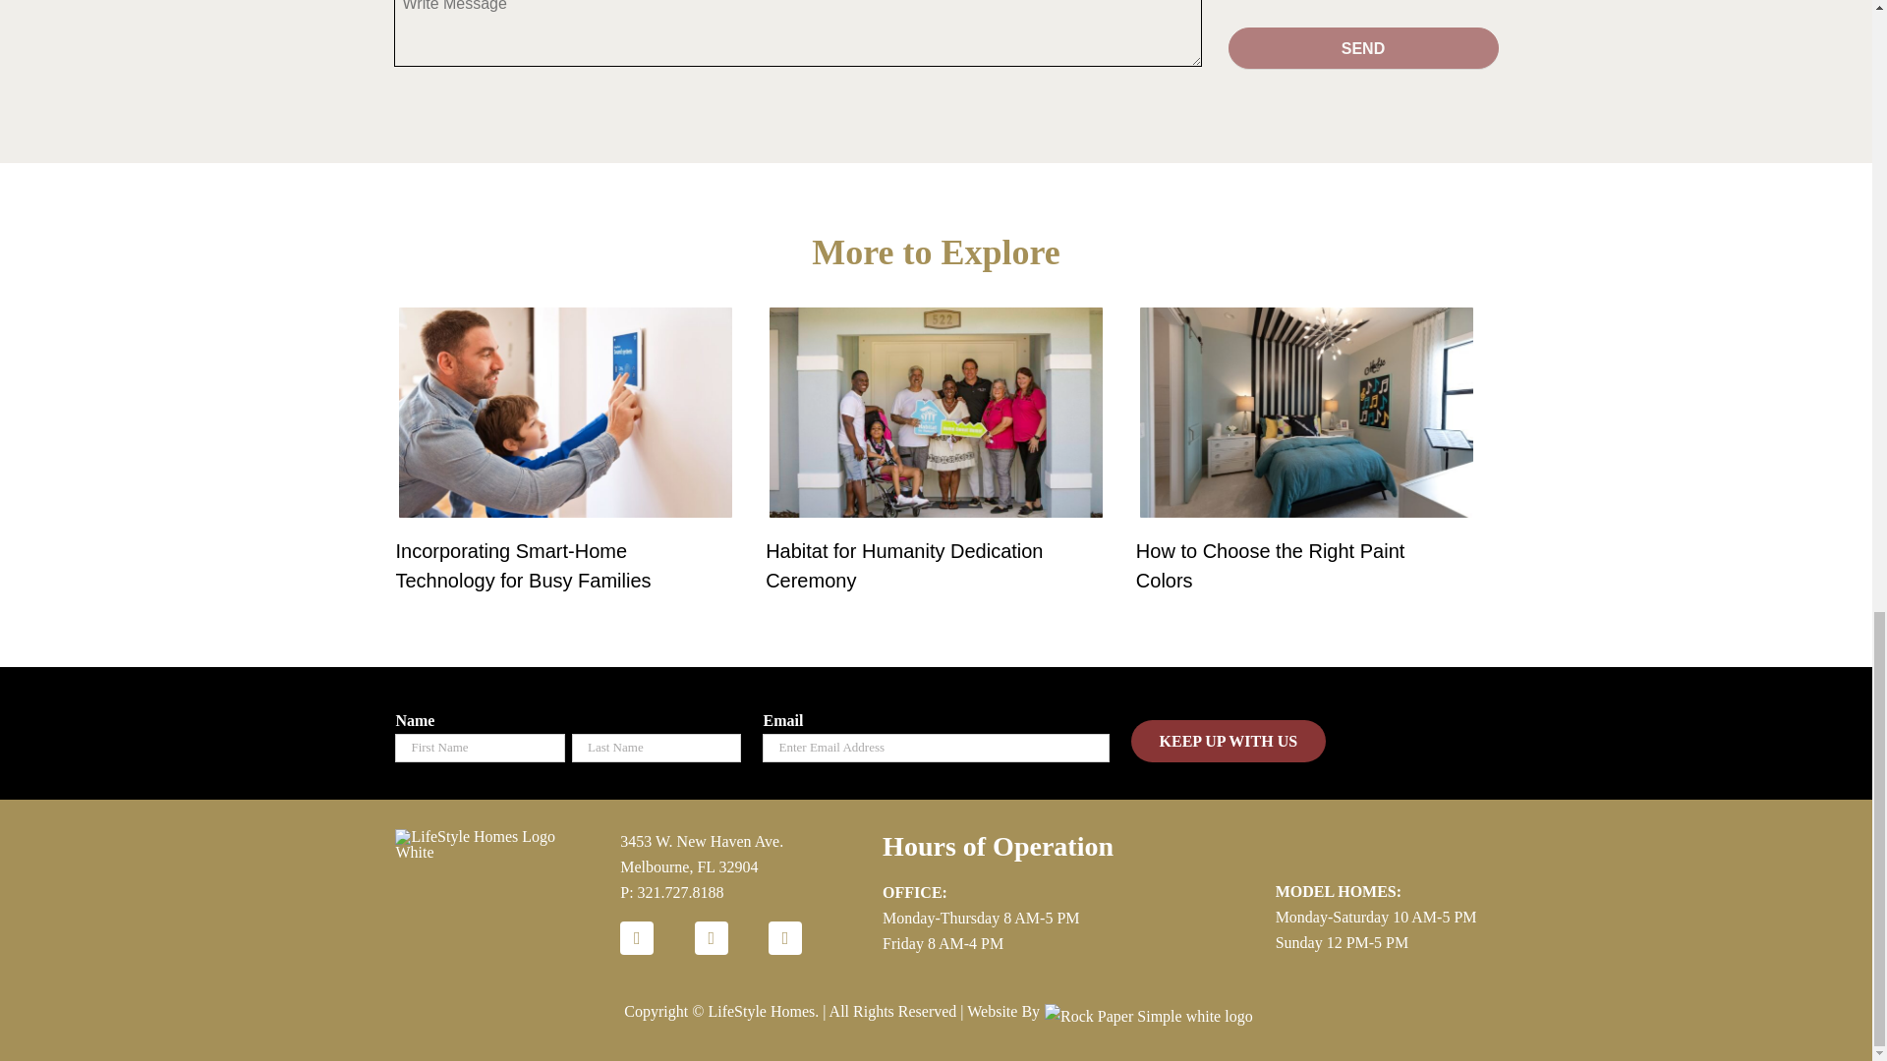 This screenshot has height=1061, width=1887. I want to click on This link opens the Rock Paper Simple website in a new tab, so click(1143, 1012).